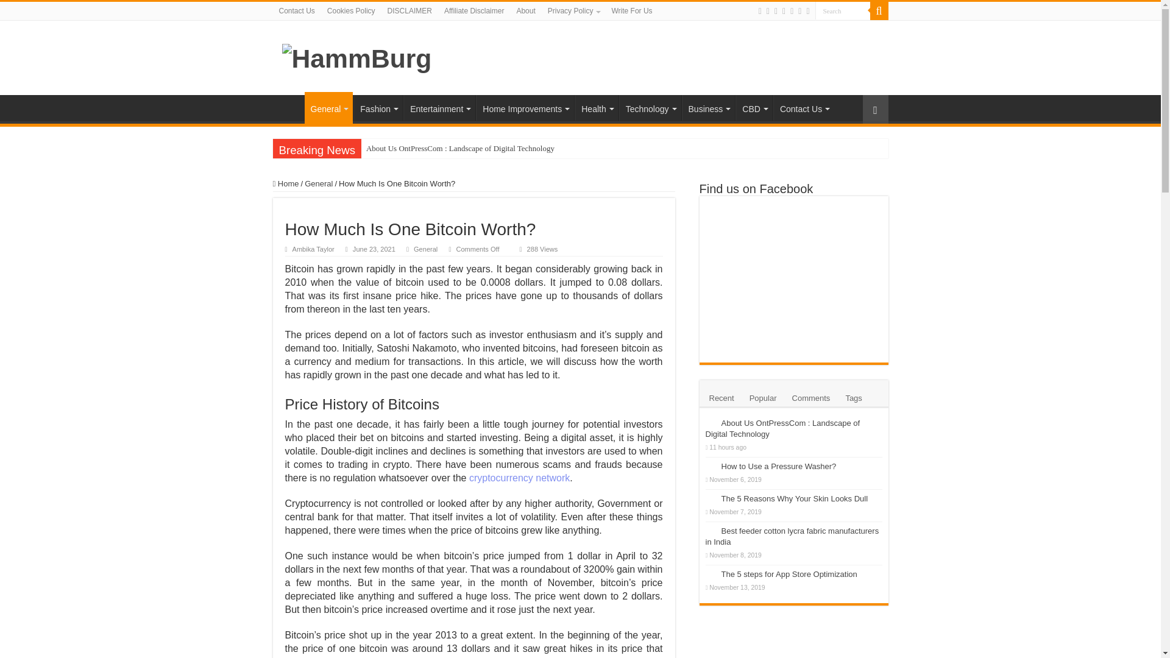  What do you see at coordinates (631, 11) in the screenshot?
I see `Write For Us` at bounding box center [631, 11].